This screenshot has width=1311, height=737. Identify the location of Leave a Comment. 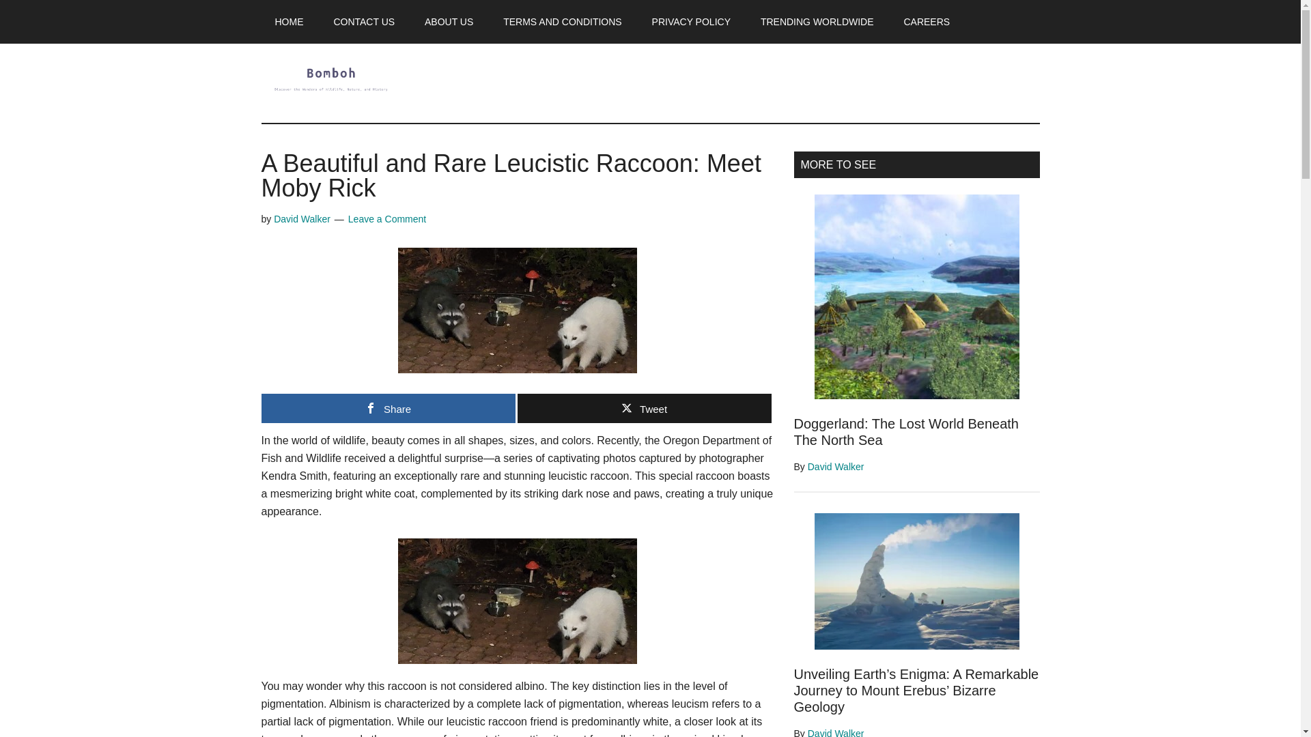
(387, 219).